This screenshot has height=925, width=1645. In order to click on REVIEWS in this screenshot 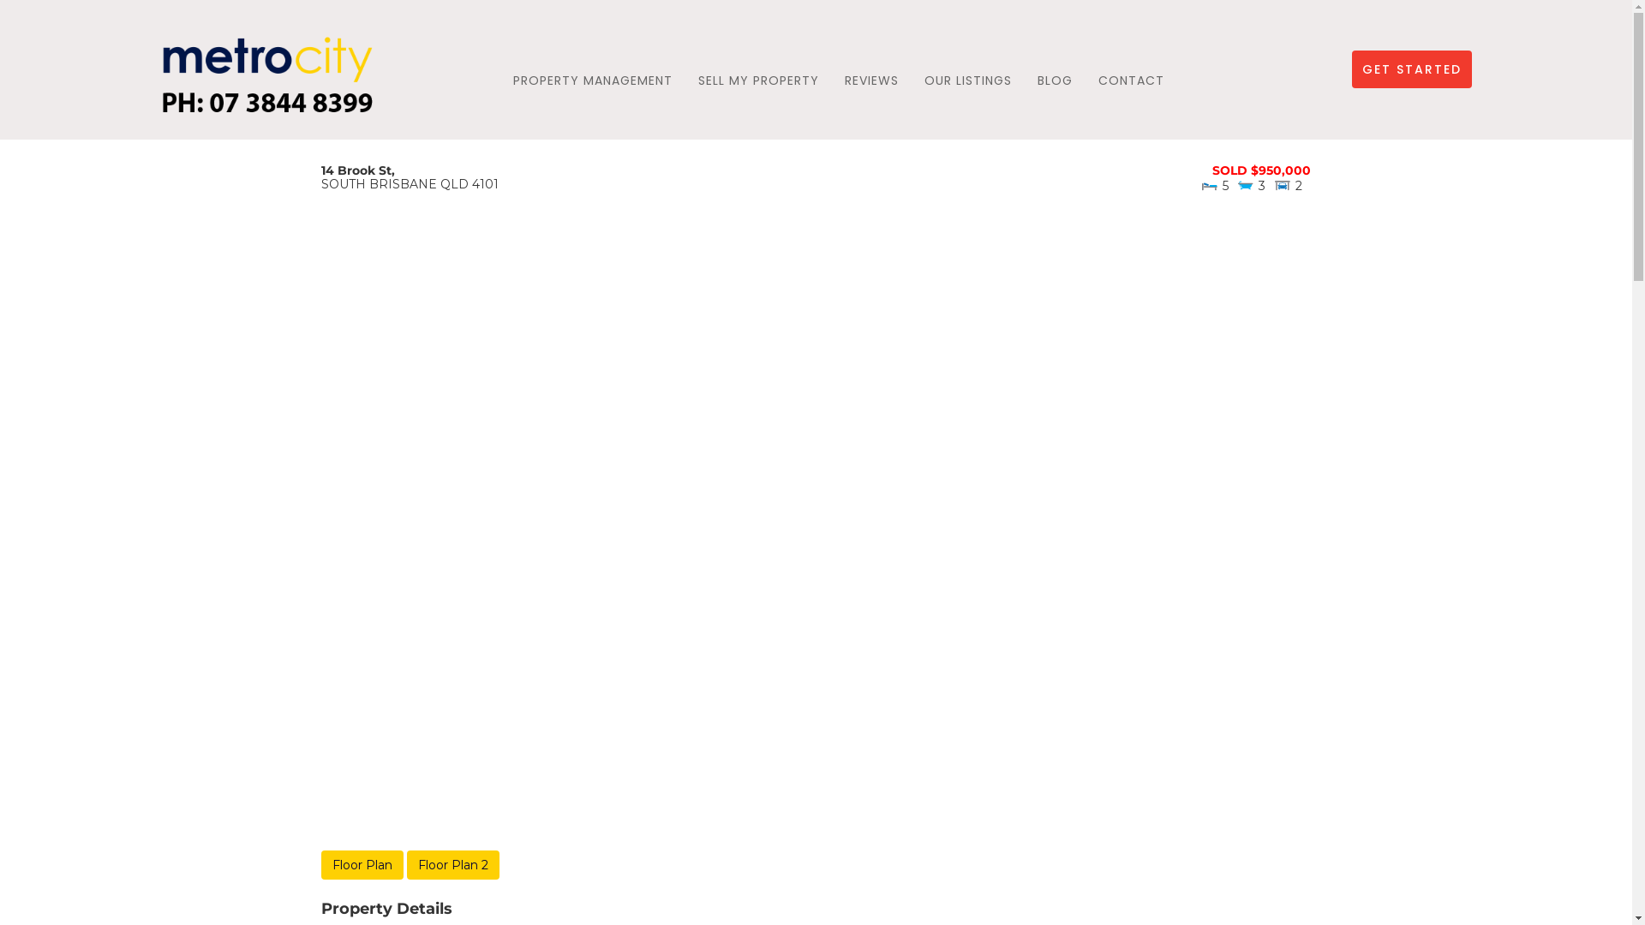, I will do `click(872, 81)`.